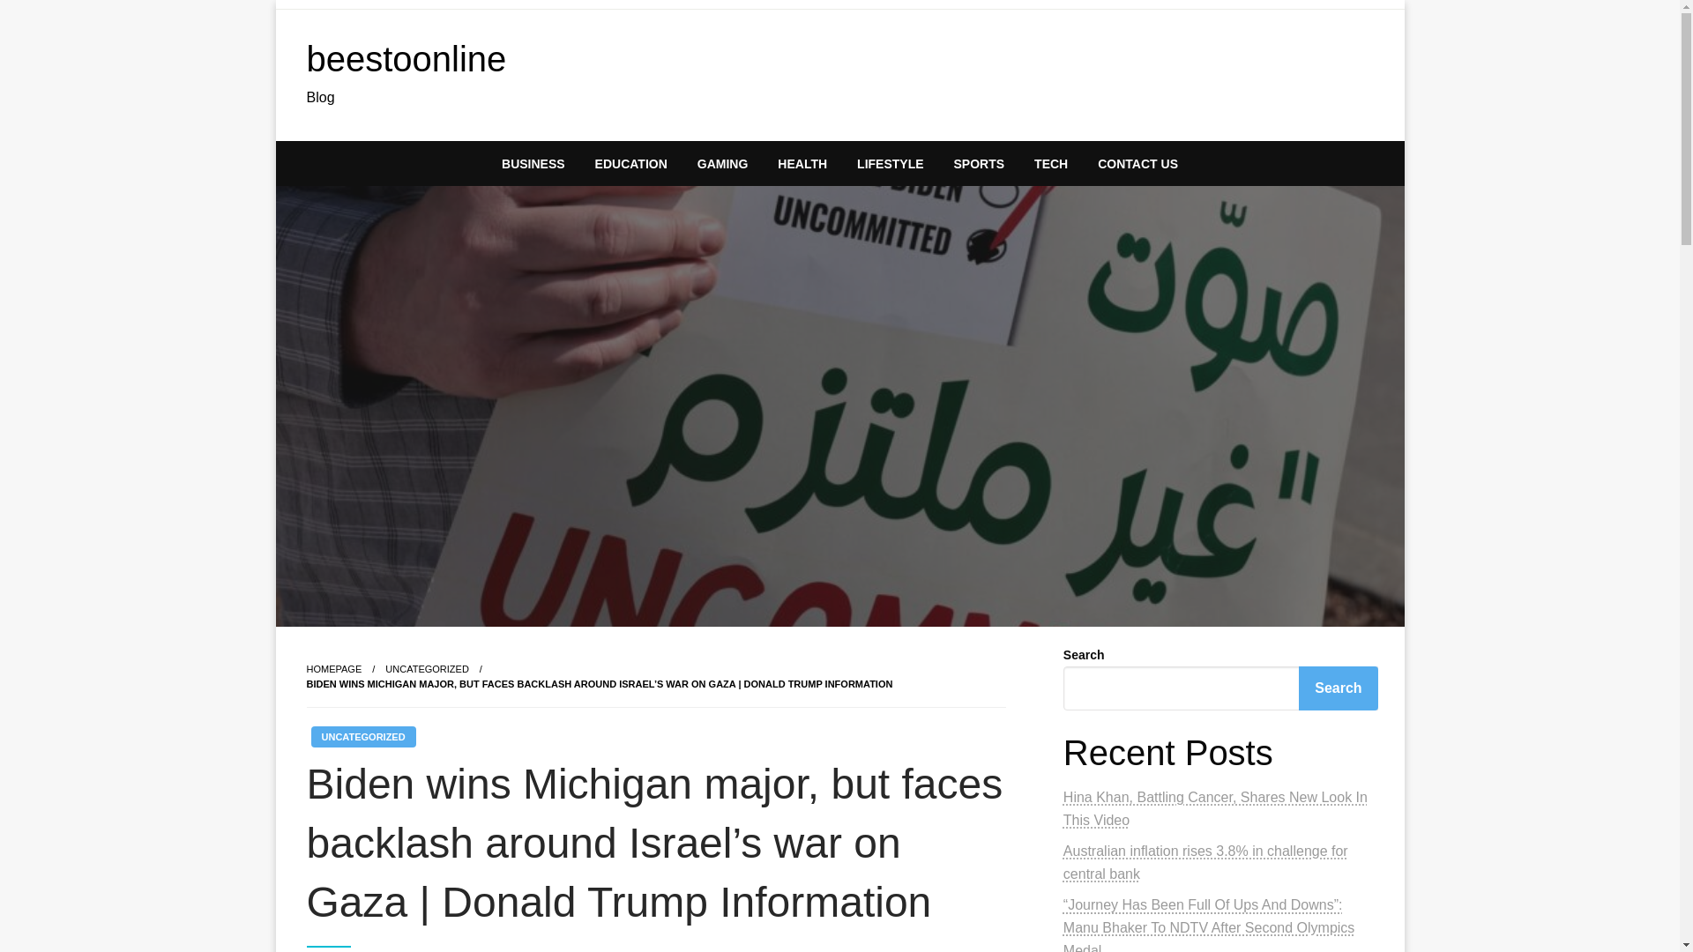  What do you see at coordinates (533, 163) in the screenshot?
I see `BUSINESS` at bounding box center [533, 163].